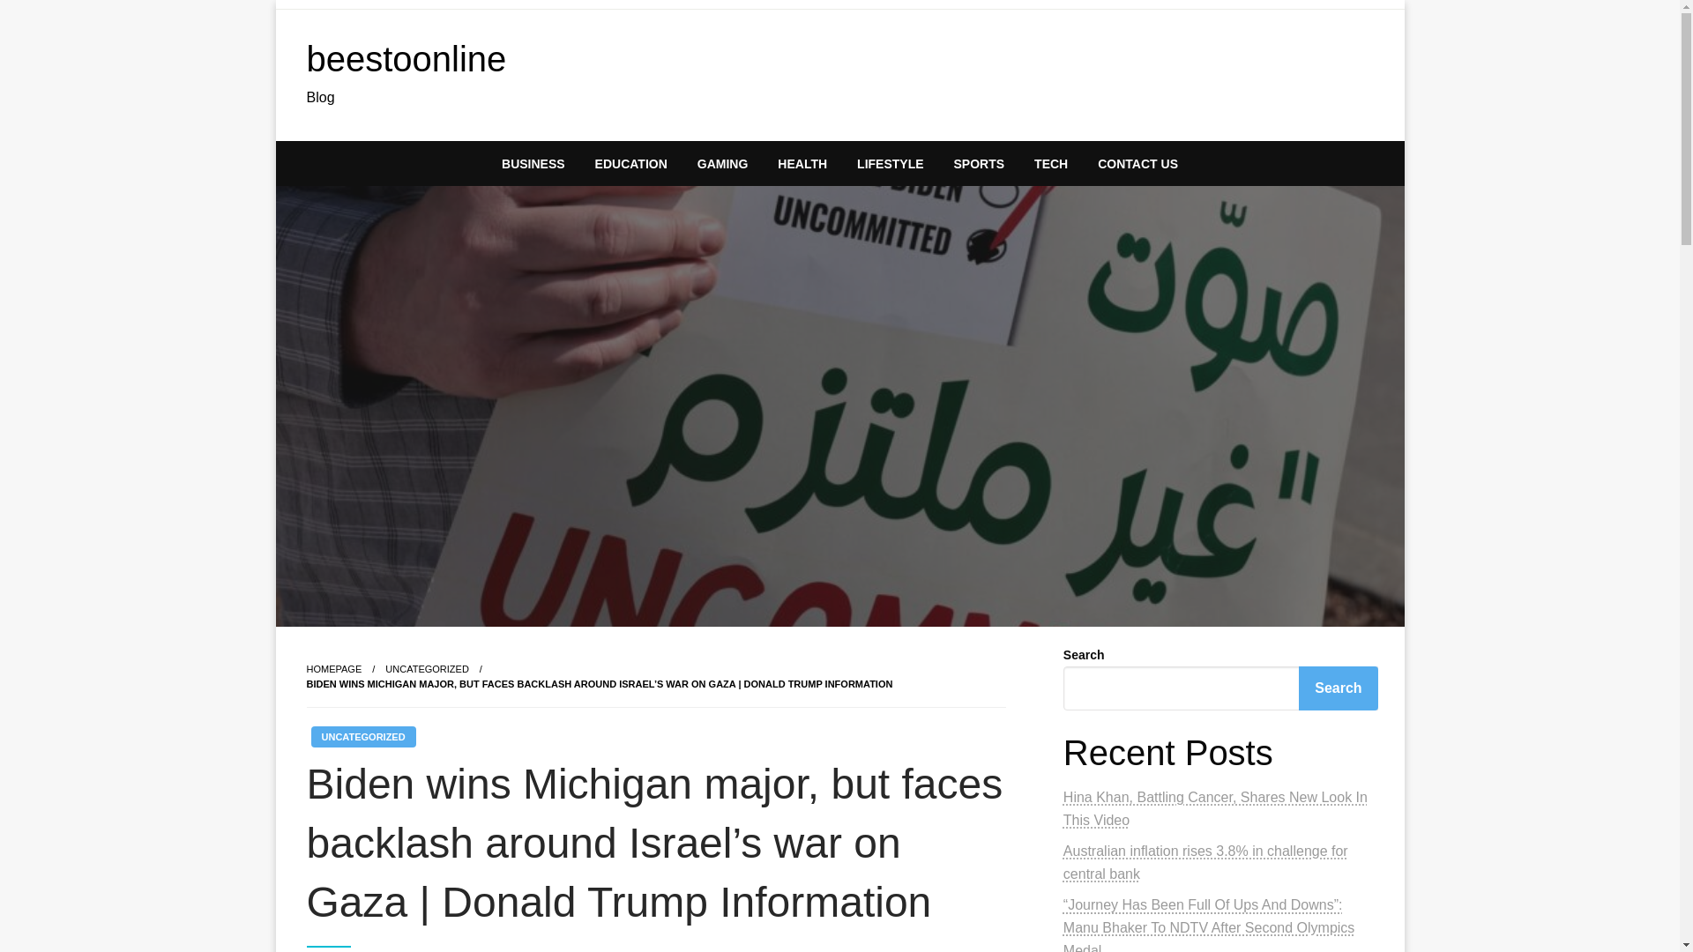  What do you see at coordinates (533, 163) in the screenshot?
I see `BUSINESS` at bounding box center [533, 163].